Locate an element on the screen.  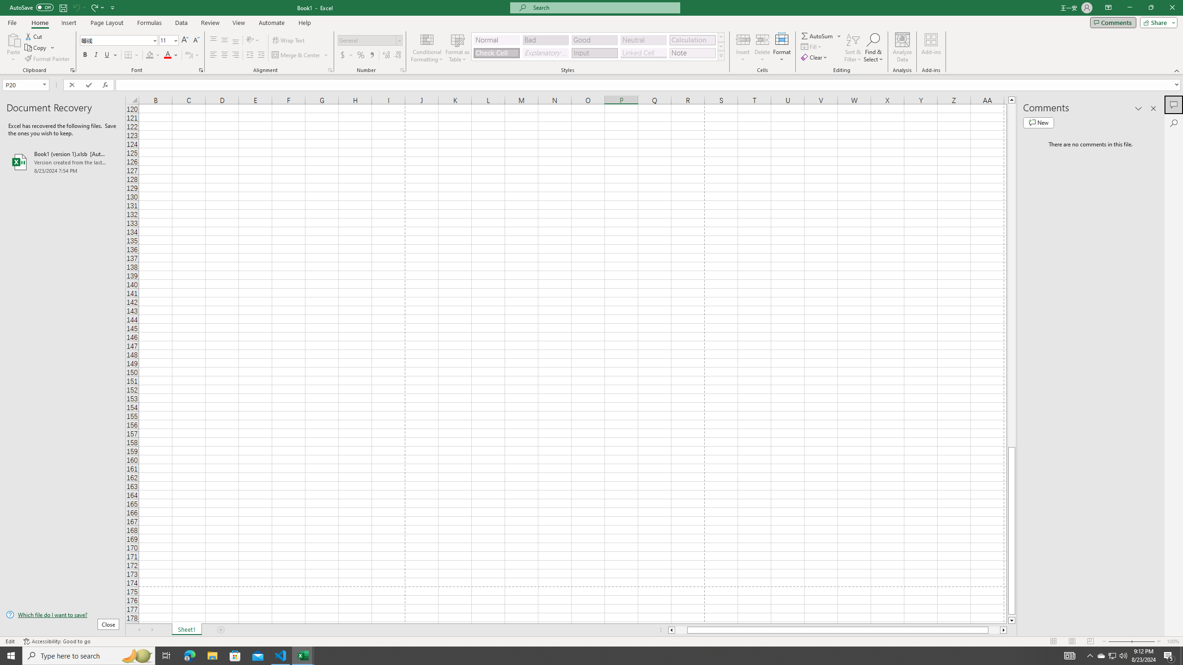
Conditional Formatting is located at coordinates (427, 48).